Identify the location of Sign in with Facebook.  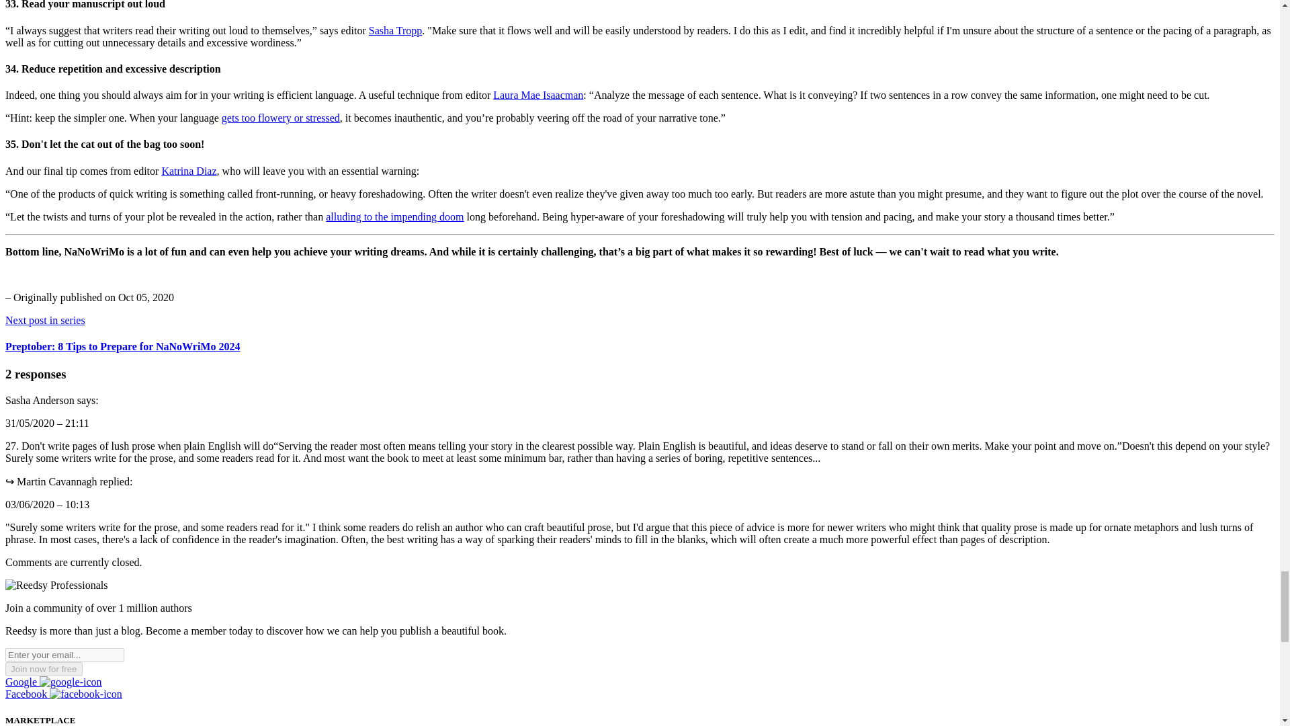
(63, 694).